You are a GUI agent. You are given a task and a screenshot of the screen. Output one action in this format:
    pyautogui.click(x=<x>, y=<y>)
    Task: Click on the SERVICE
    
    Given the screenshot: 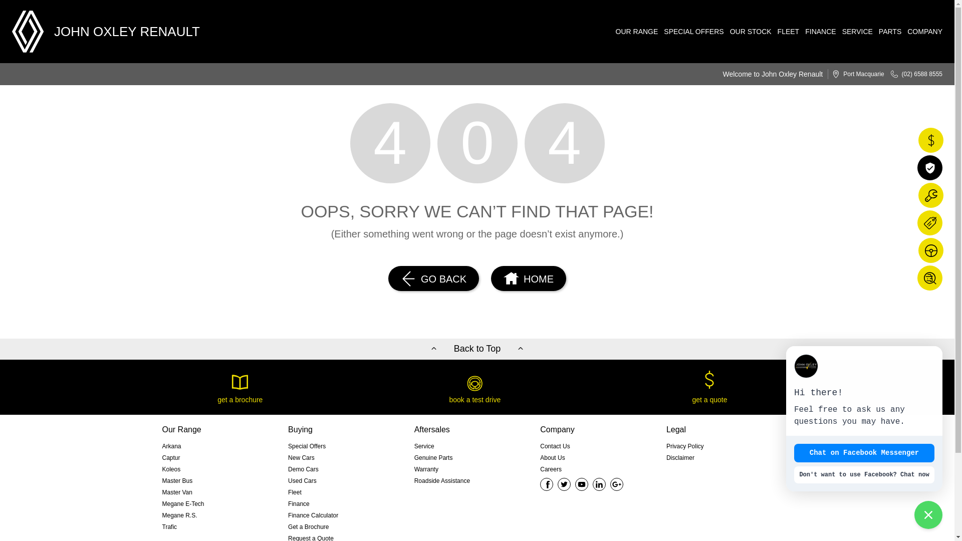 What is the action you would take?
    pyautogui.click(x=855, y=32)
    